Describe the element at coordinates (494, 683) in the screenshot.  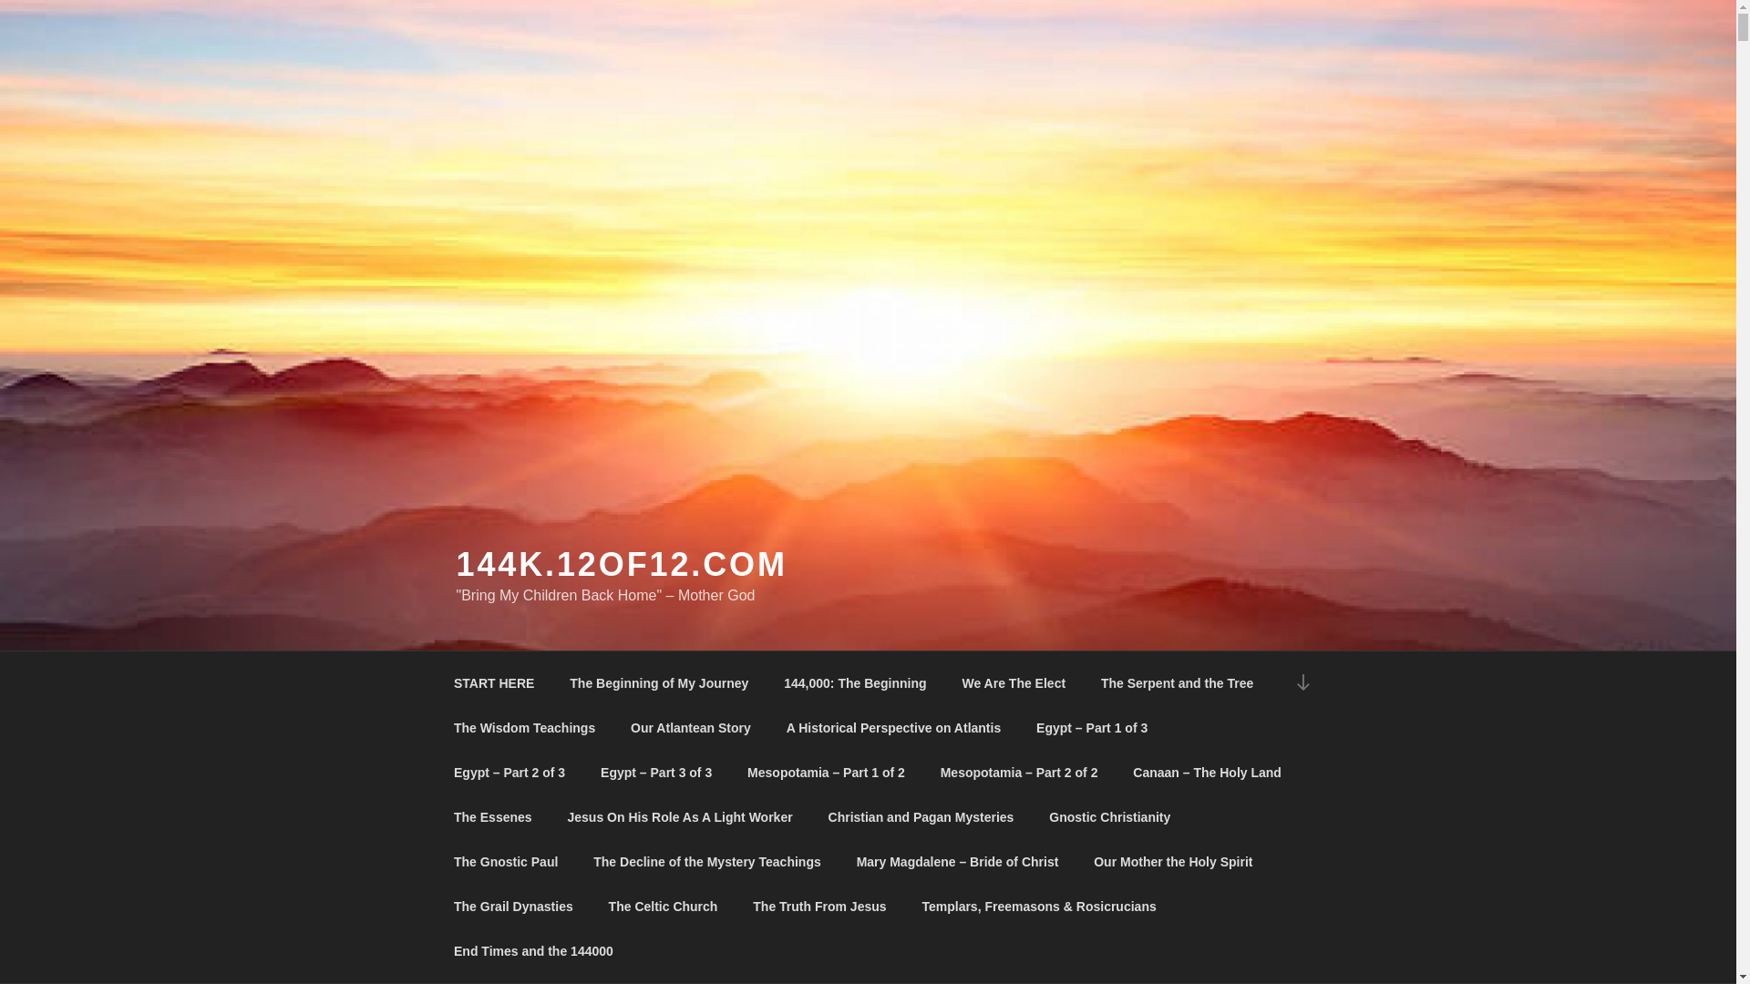
I see `START HERE` at that location.